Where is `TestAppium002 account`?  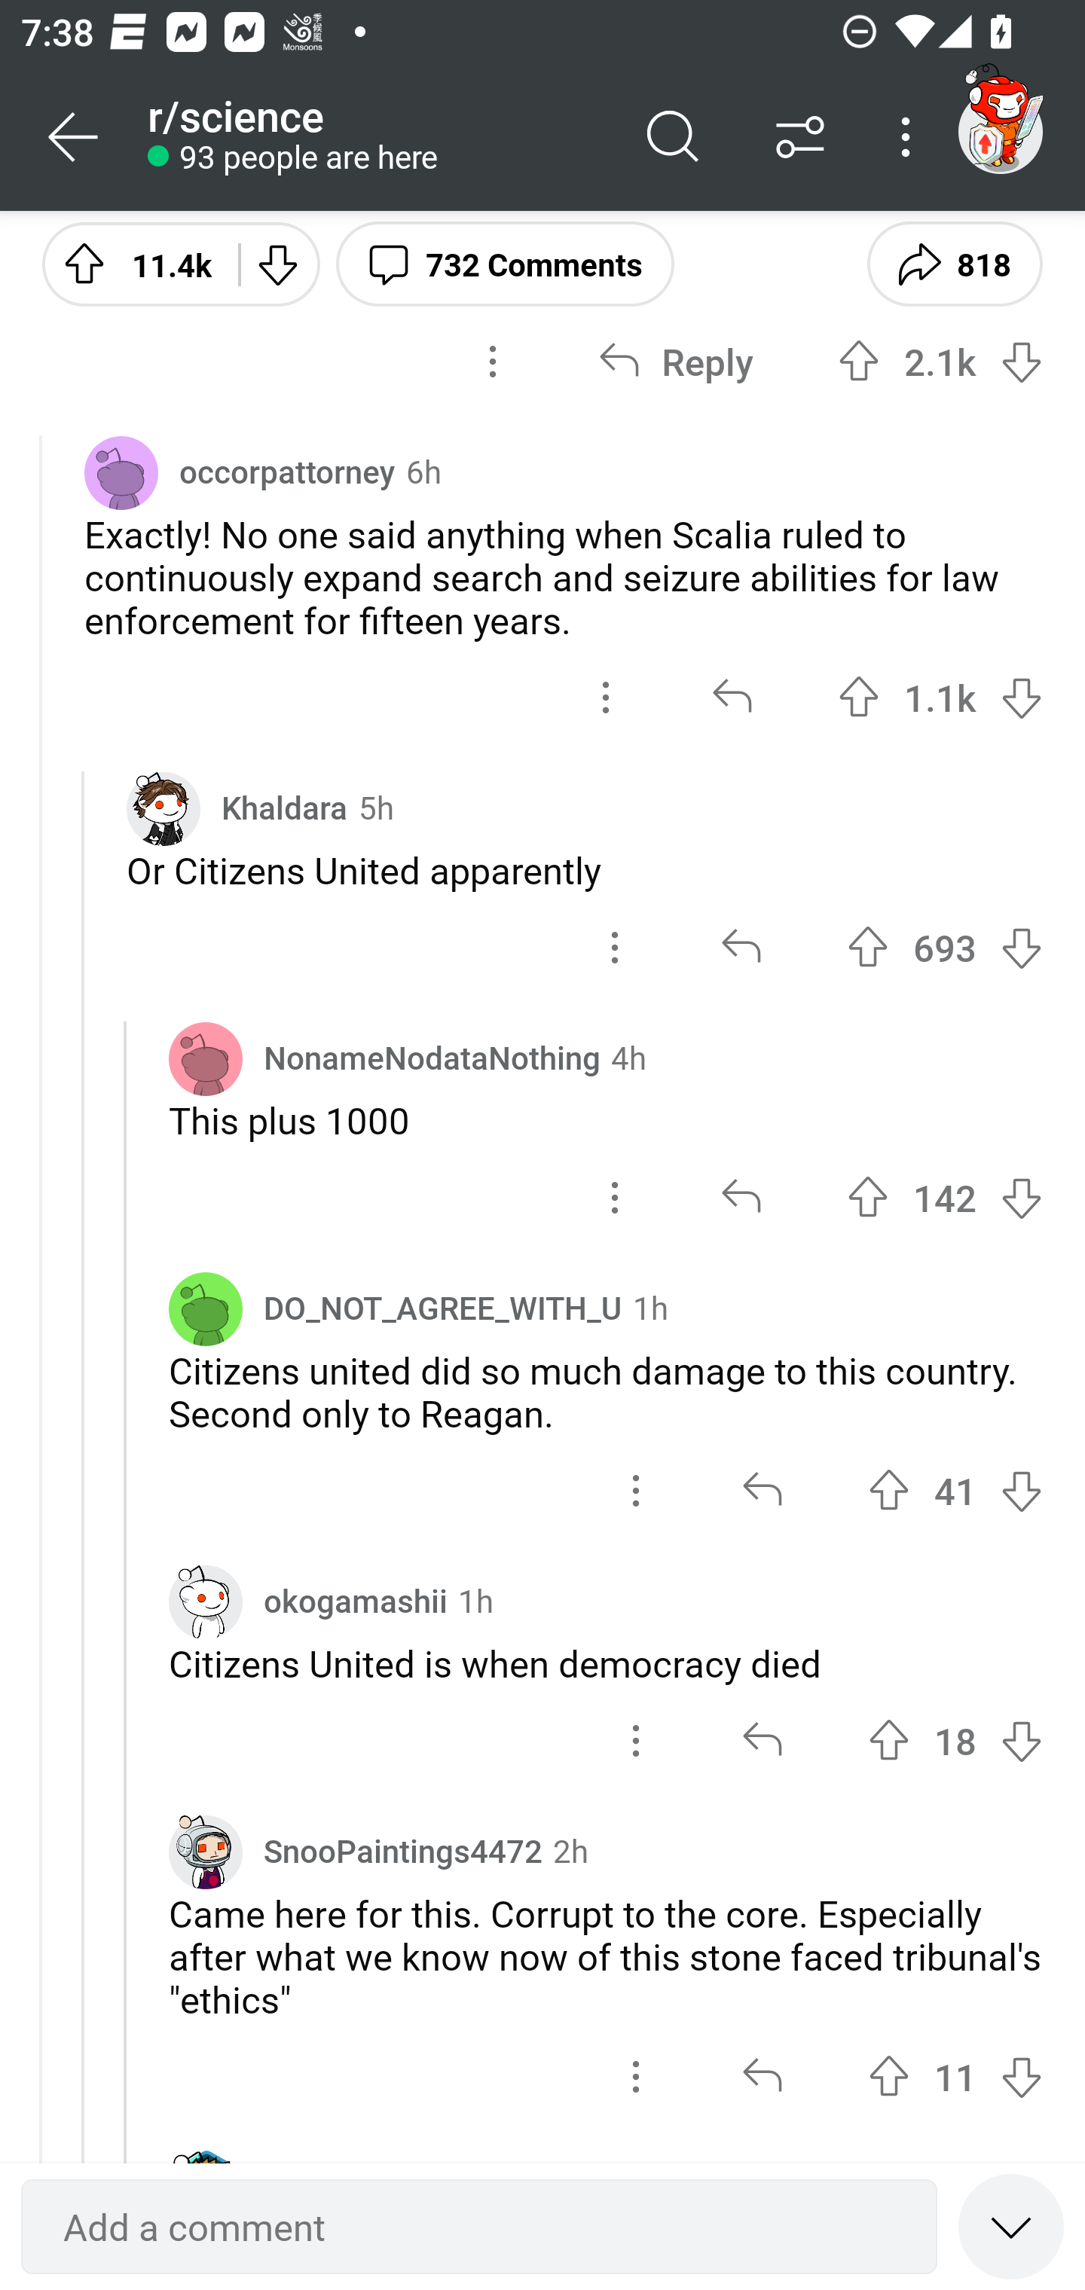 TestAppium002 account is located at coordinates (1000, 131).